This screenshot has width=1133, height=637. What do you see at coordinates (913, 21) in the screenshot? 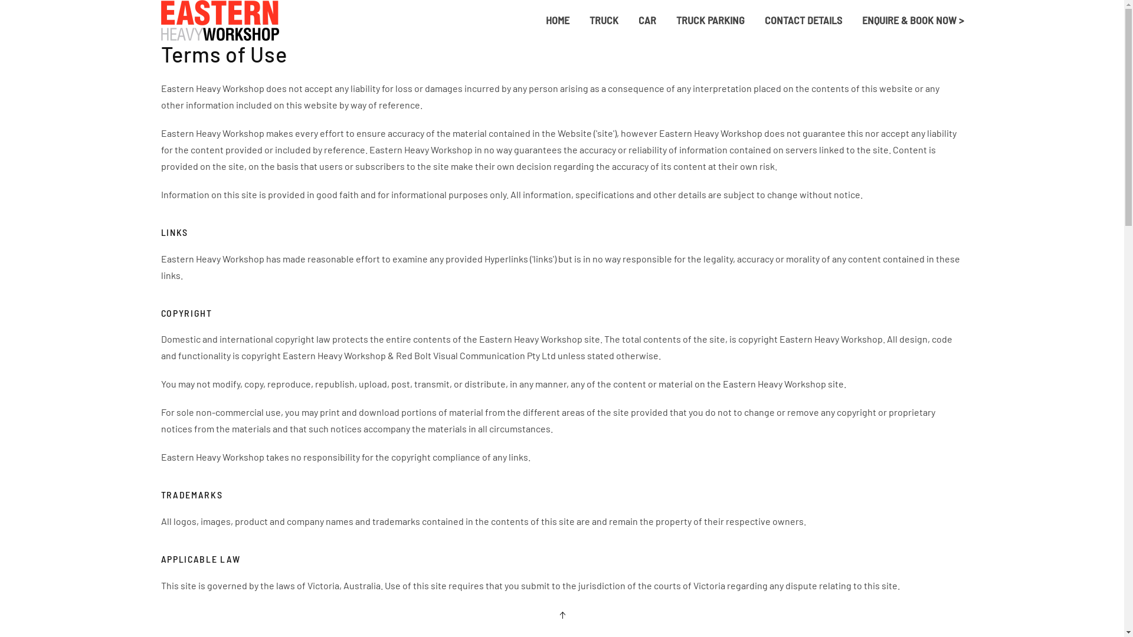
I see `ENQUIRE & BOOK NOW >` at bounding box center [913, 21].